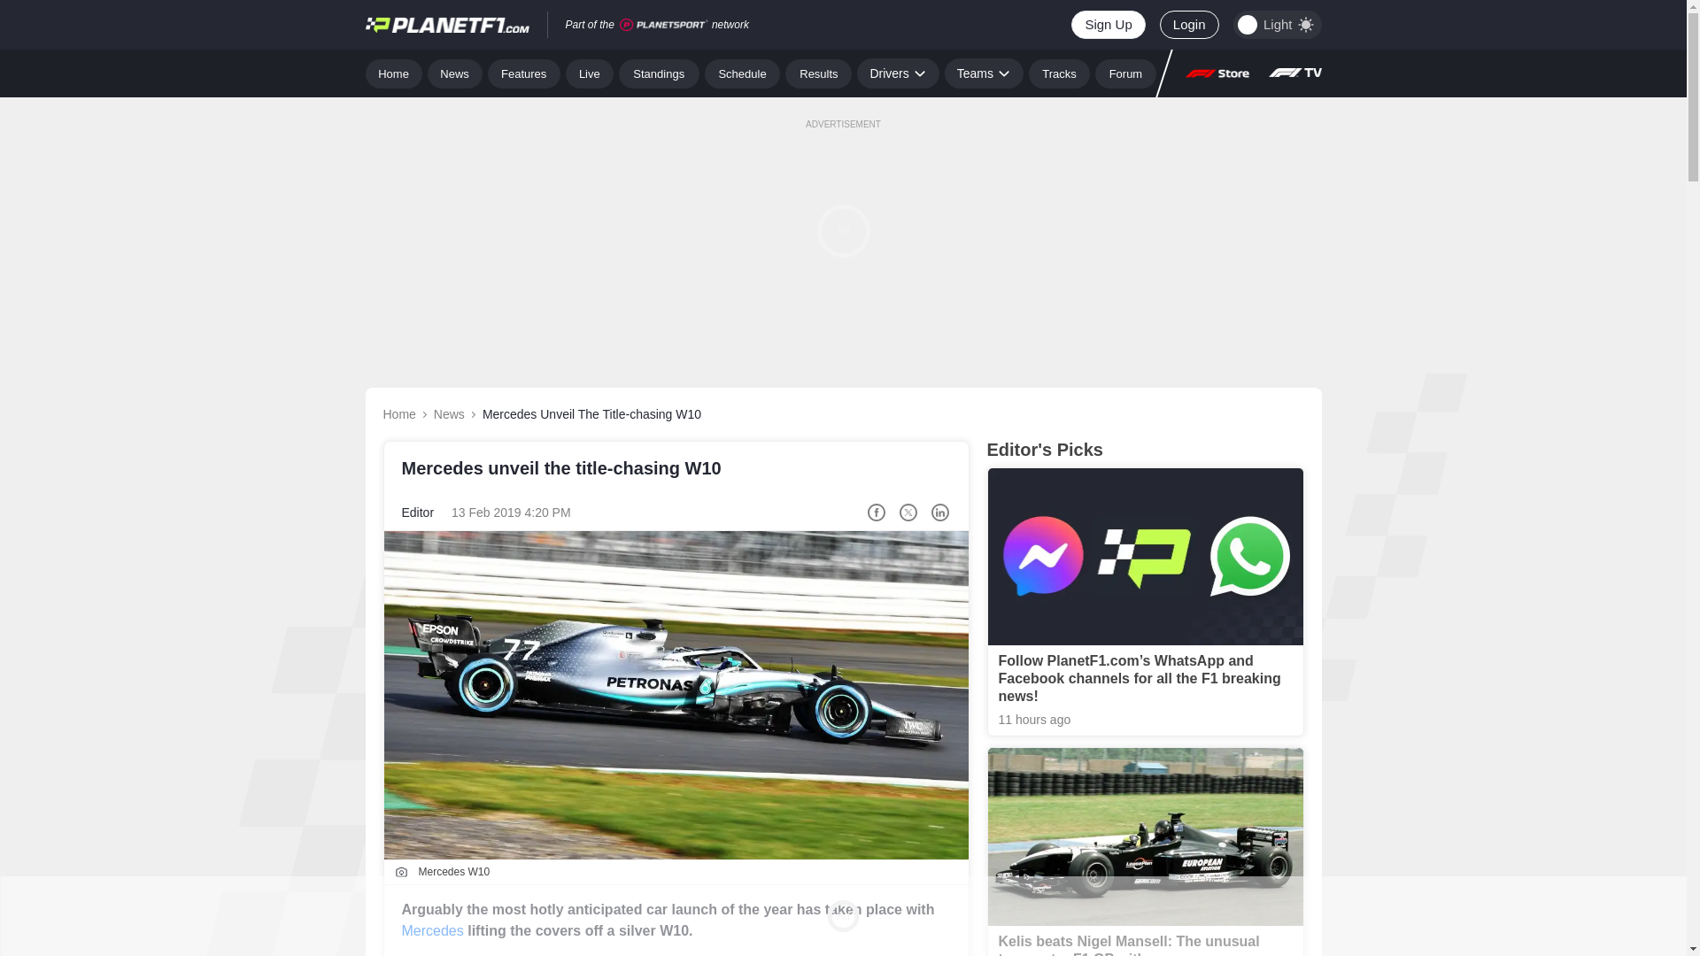 The image size is (1700, 956). Describe the element at coordinates (590, 73) in the screenshot. I see `Live` at that location.